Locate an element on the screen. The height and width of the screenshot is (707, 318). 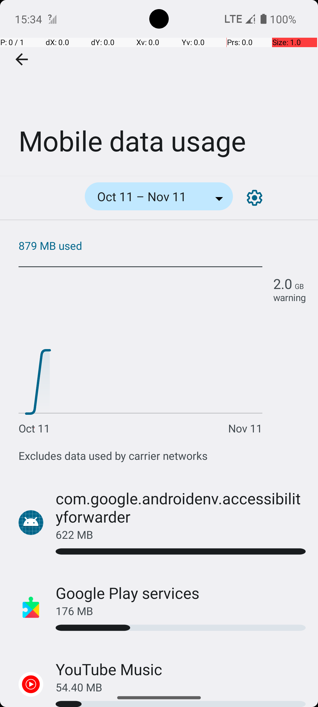
Google Play services is located at coordinates (128, 593).